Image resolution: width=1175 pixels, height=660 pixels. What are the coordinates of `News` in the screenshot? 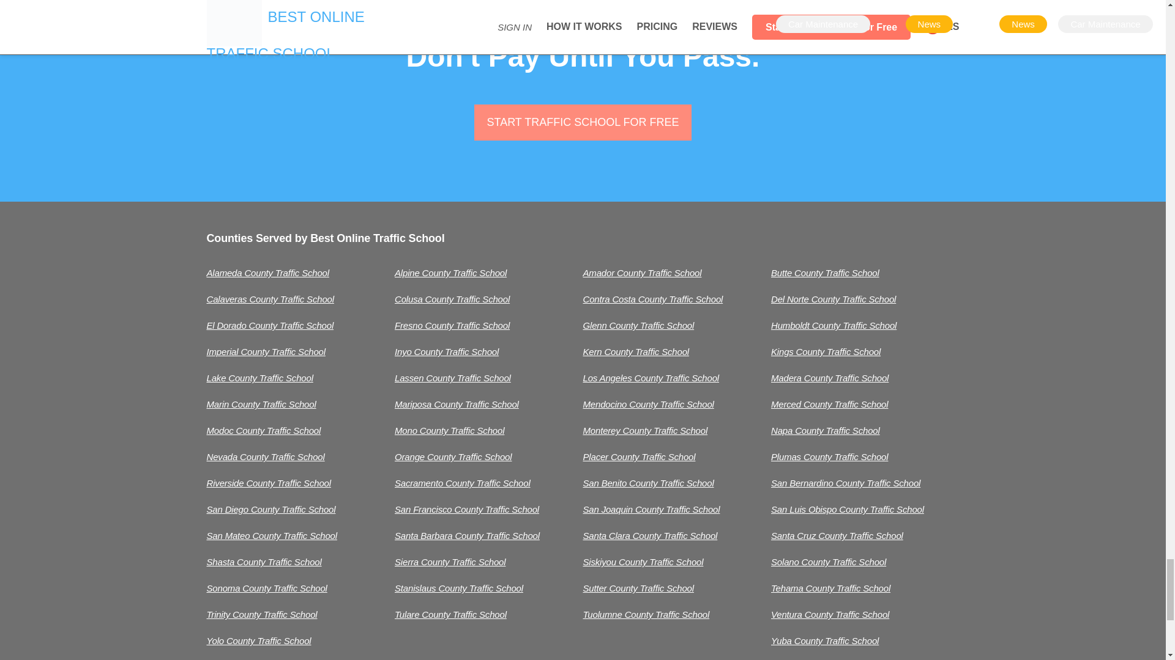 It's located at (929, 24).